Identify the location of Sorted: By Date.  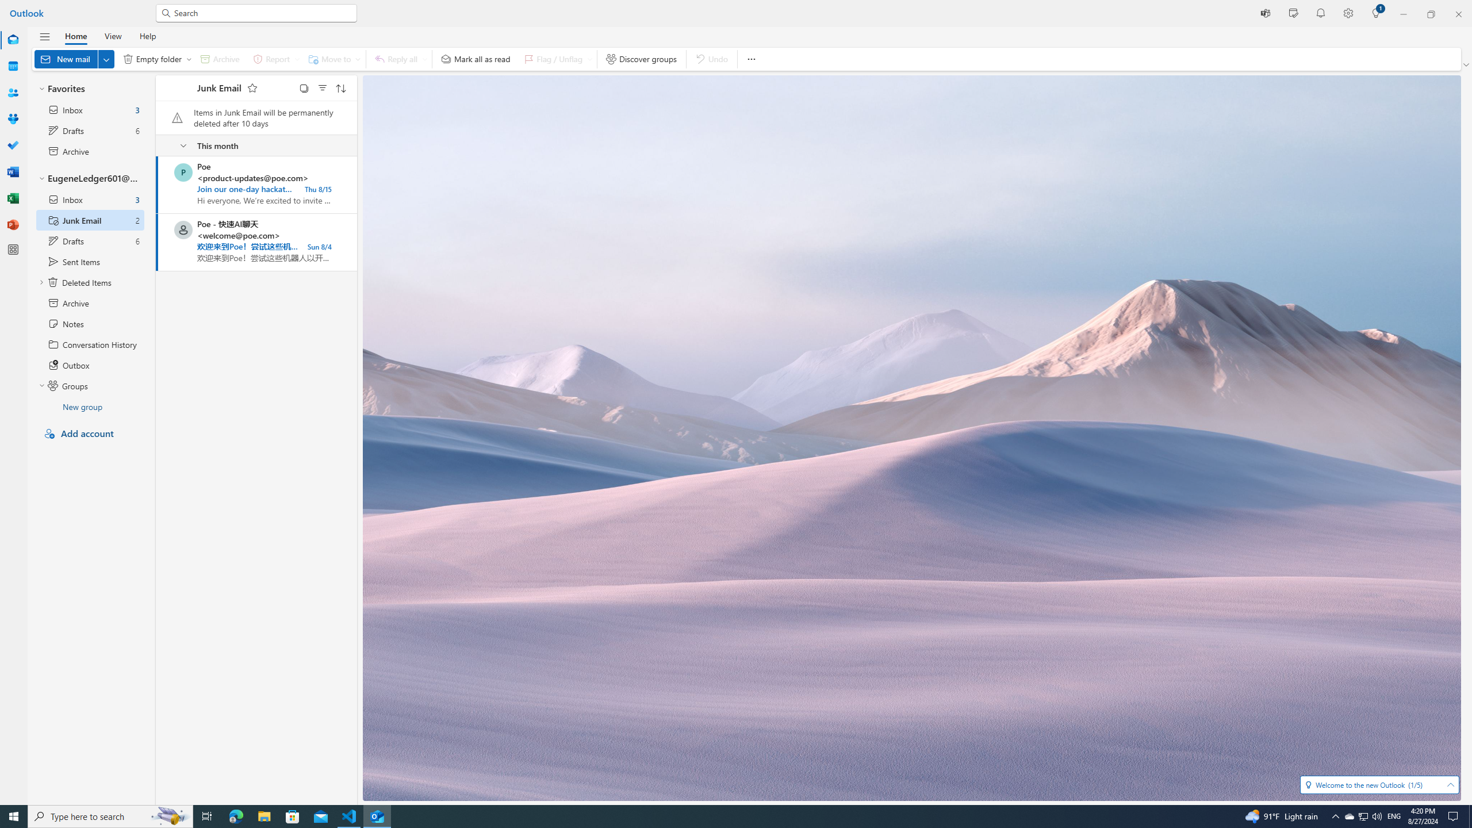
(340, 87).